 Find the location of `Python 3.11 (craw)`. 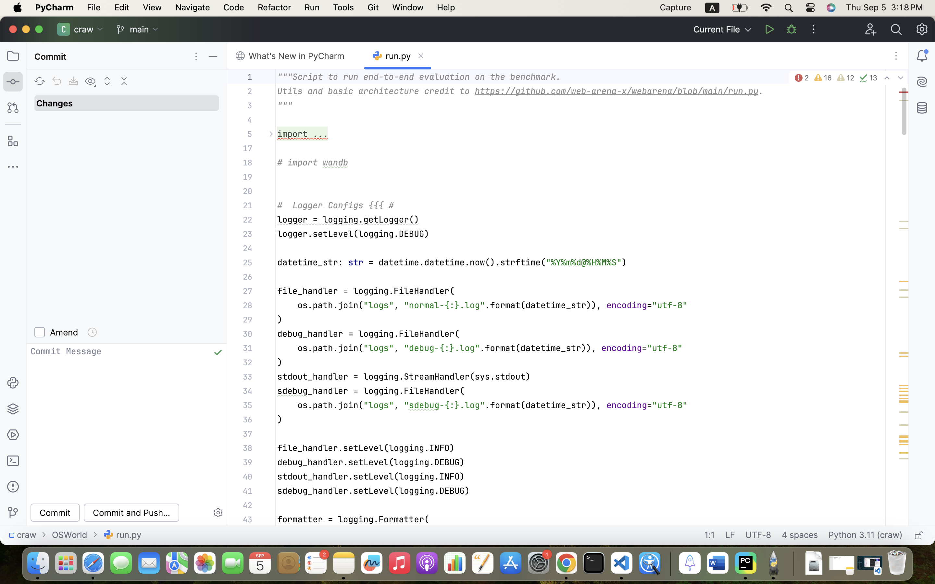

Python 3.11 (craw) is located at coordinates (866, 536).